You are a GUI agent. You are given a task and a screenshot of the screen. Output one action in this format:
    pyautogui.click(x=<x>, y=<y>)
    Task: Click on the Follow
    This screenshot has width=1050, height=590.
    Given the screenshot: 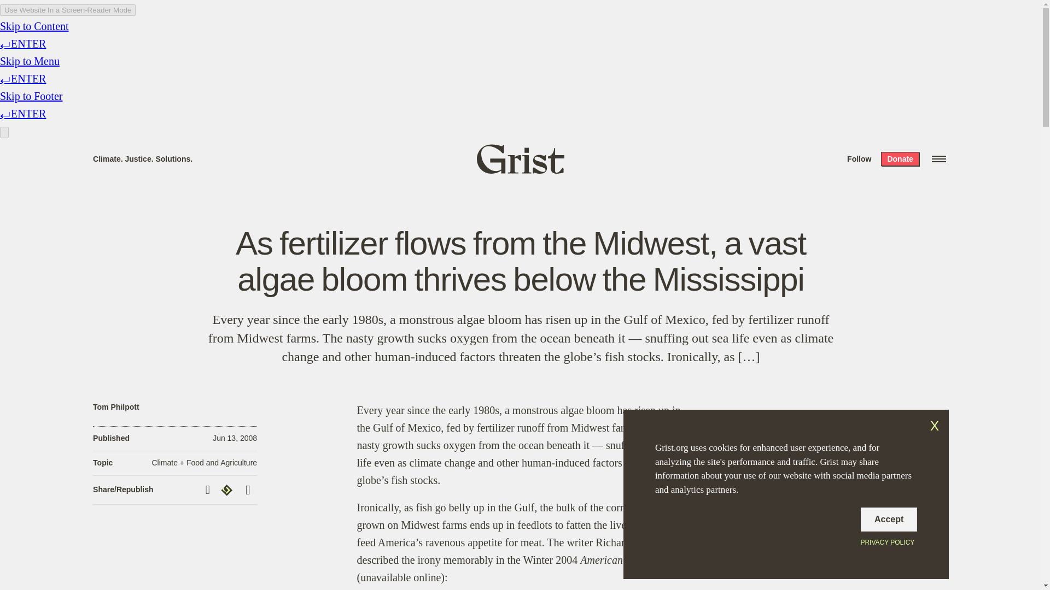 What is the action you would take?
    pyautogui.click(x=859, y=158)
    